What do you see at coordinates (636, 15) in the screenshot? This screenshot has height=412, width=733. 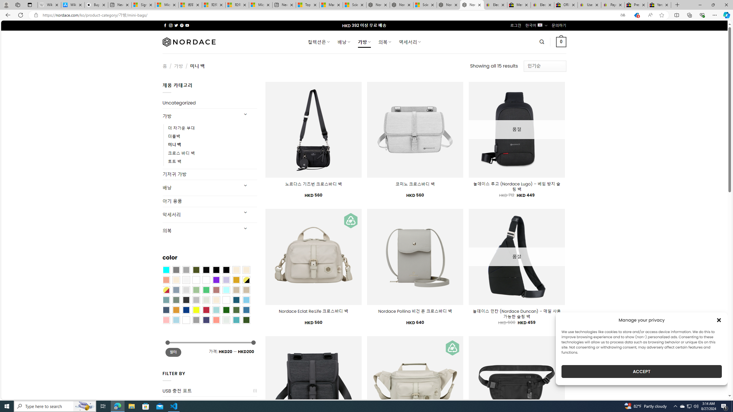 I see `This site has coupons! Shopping in Microsoft Edge, 5` at bounding box center [636, 15].